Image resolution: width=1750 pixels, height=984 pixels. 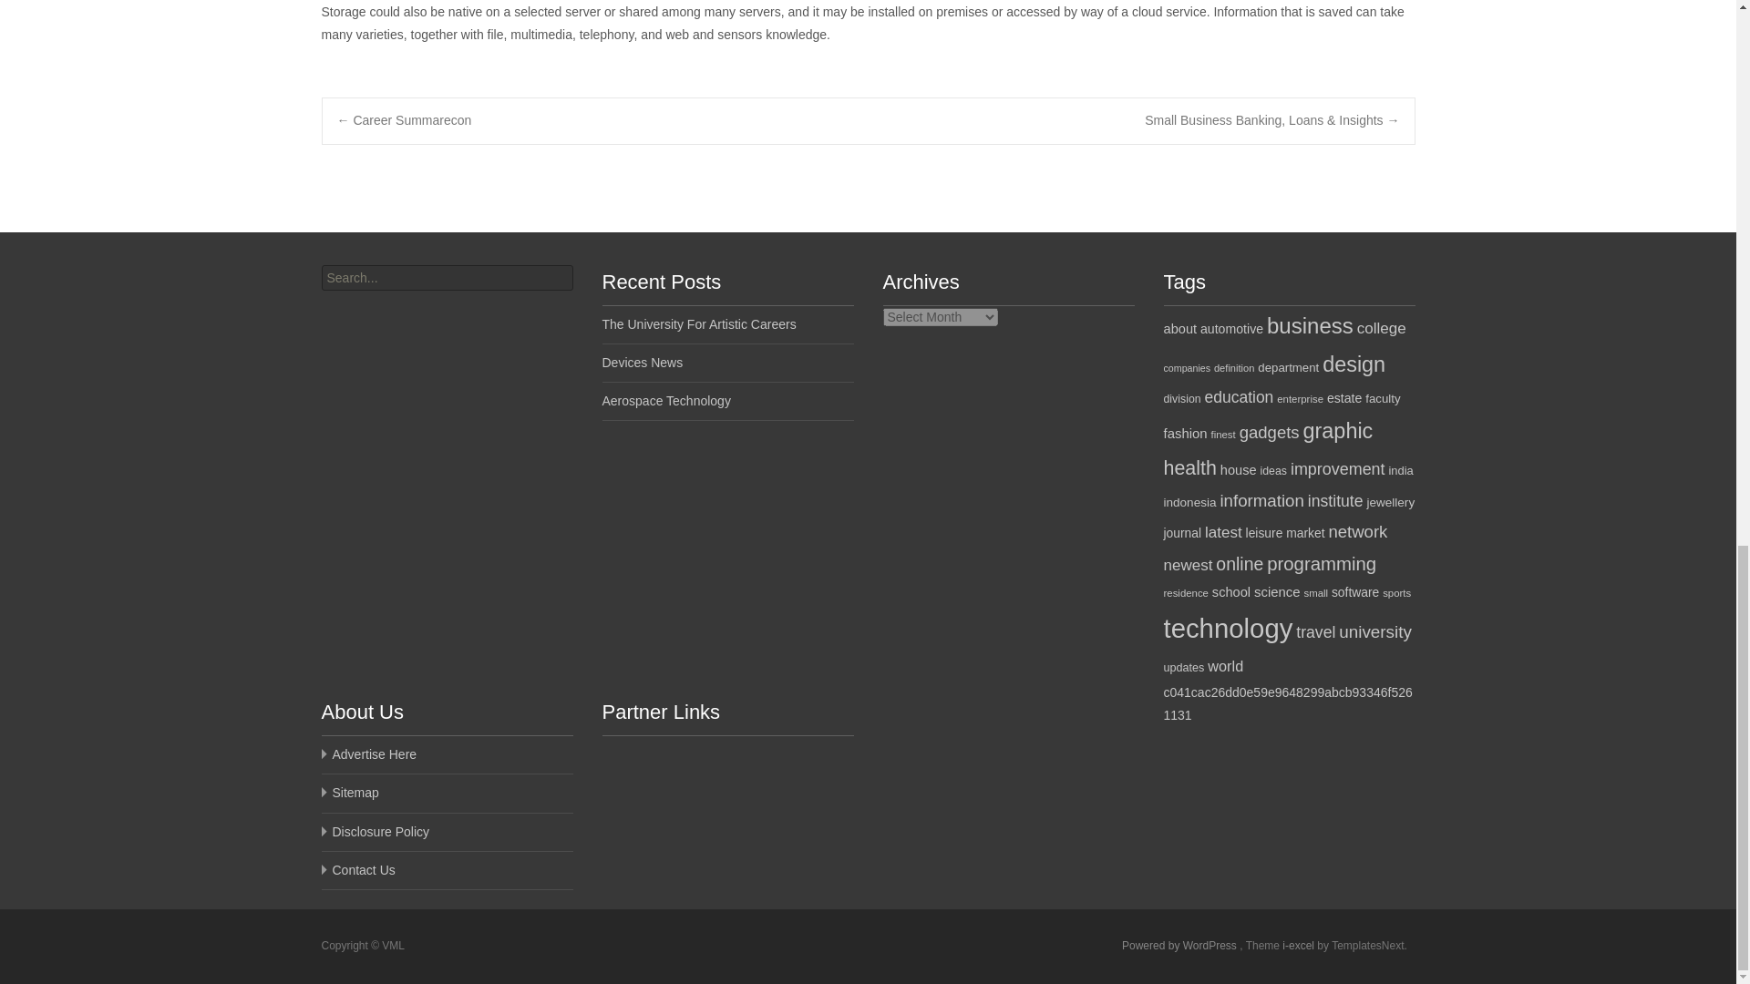 What do you see at coordinates (1240, 397) in the screenshot?
I see `education` at bounding box center [1240, 397].